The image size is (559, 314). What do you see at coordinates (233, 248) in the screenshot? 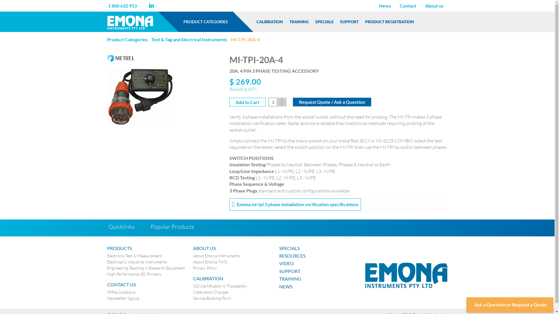
I see `ABOUT US` at bounding box center [233, 248].